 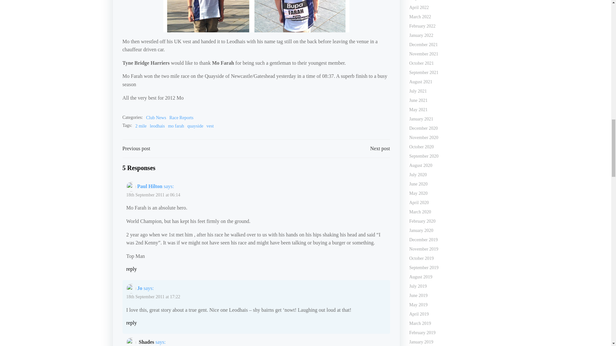 I want to click on quayside Tag, so click(x=195, y=126).